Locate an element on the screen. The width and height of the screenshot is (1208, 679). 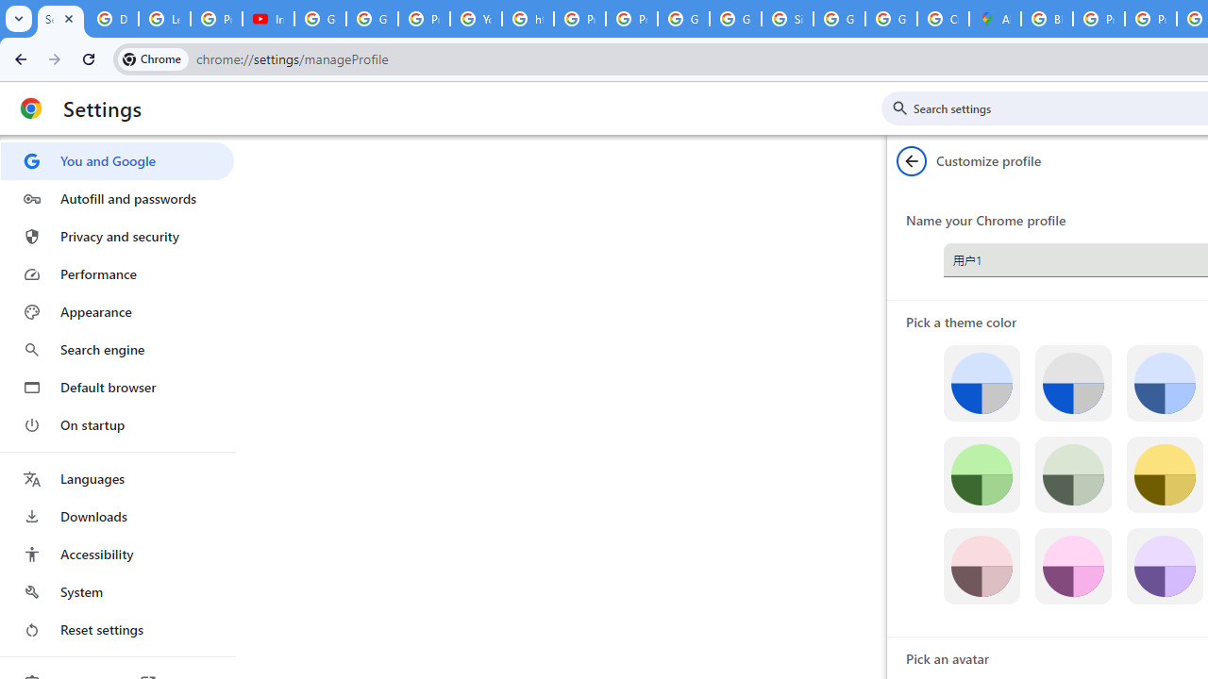
Settings - Customize profile is located at coordinates (60, 19).